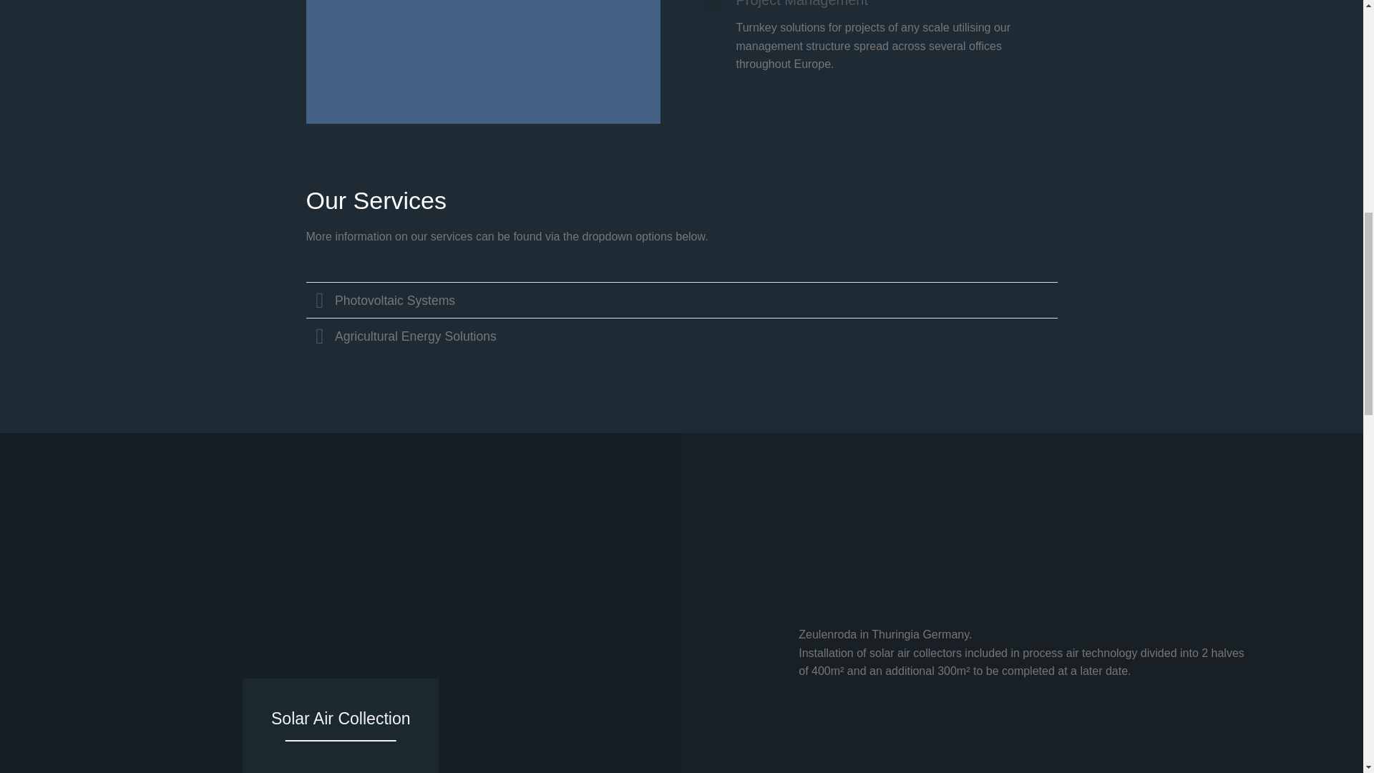 This screenshot has width=1374, height=773. I want to click on Agricultural Energy Solutions, so click(682, 335).